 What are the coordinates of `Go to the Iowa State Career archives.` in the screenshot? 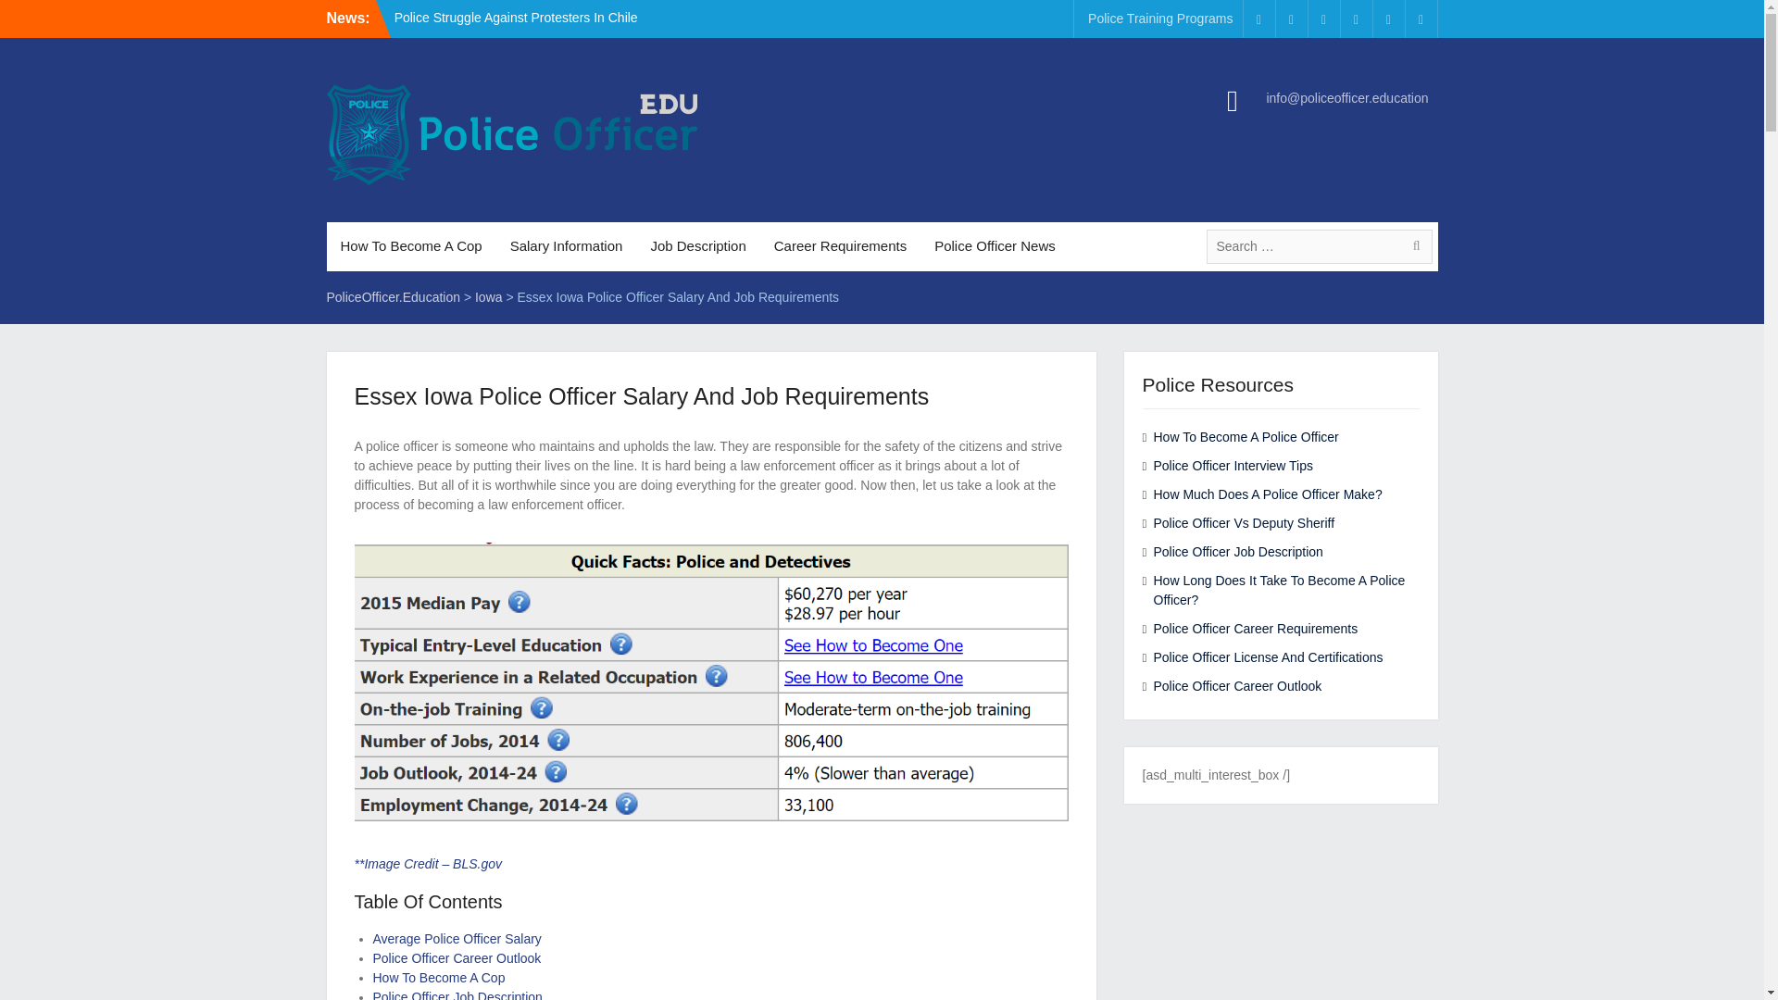 It's located at (489, 296).